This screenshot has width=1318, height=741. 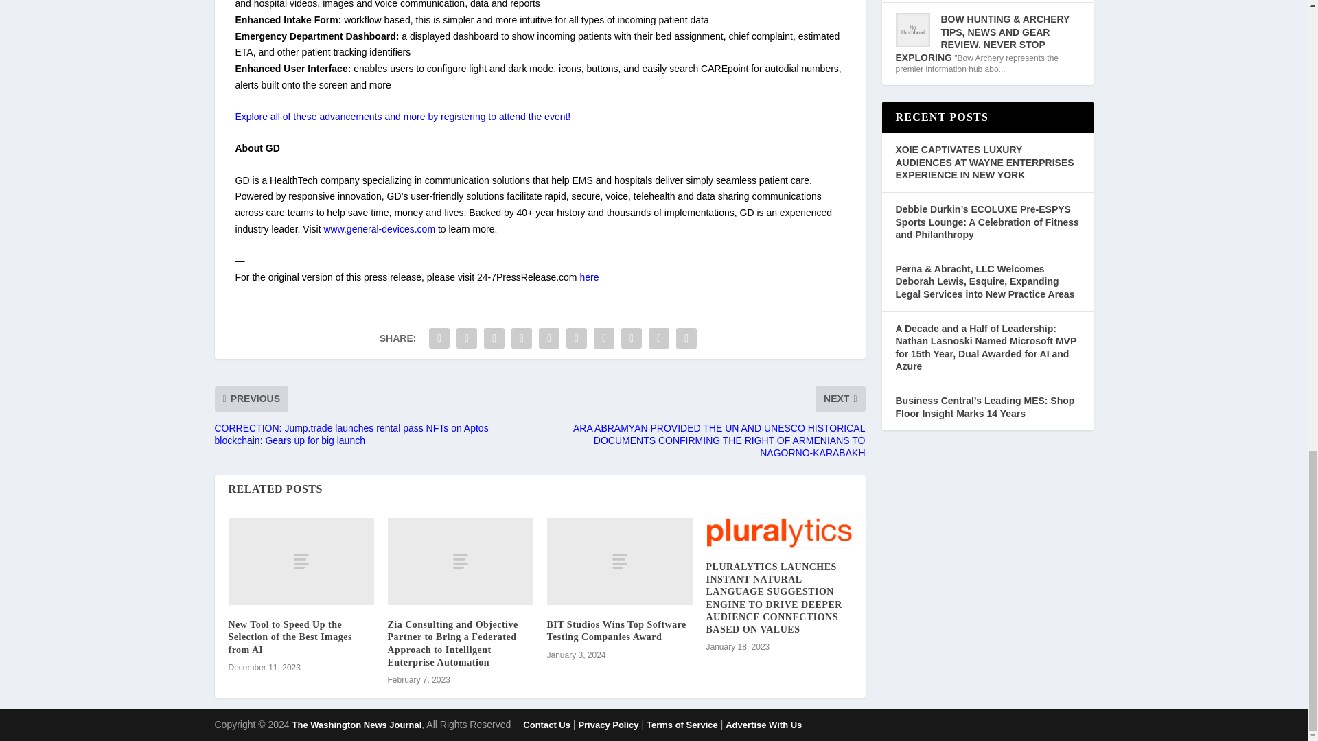 What do you see at coordinates (619, 561) in the screenshot?
I see `BIT Studios Wins Top Software Testing Companies Award` at bounding box center [619, 561].